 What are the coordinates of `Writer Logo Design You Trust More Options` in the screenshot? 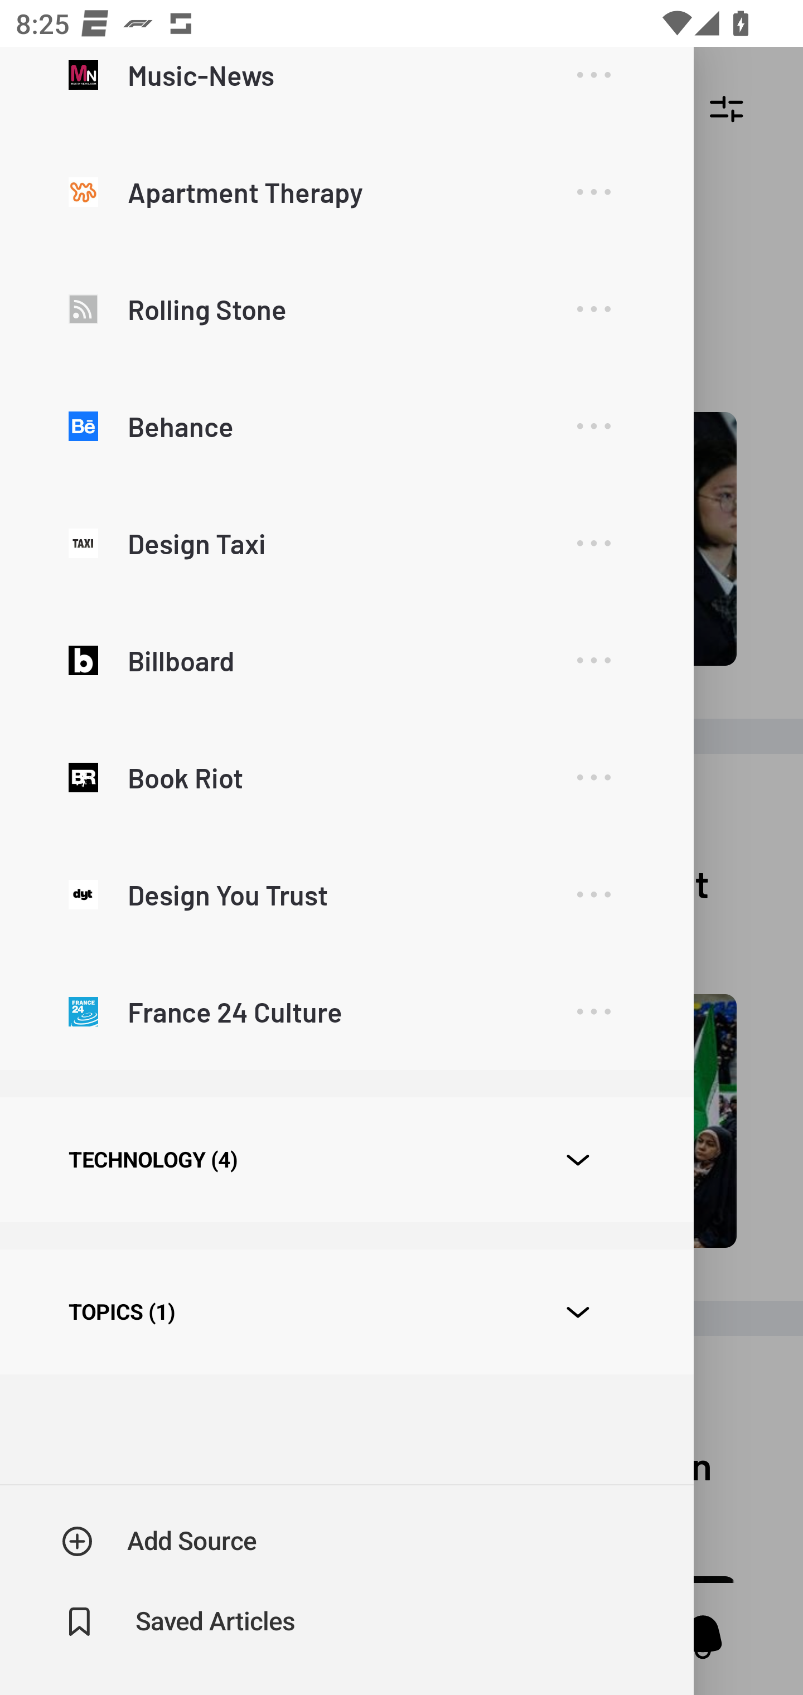 It's located at (346, 894).